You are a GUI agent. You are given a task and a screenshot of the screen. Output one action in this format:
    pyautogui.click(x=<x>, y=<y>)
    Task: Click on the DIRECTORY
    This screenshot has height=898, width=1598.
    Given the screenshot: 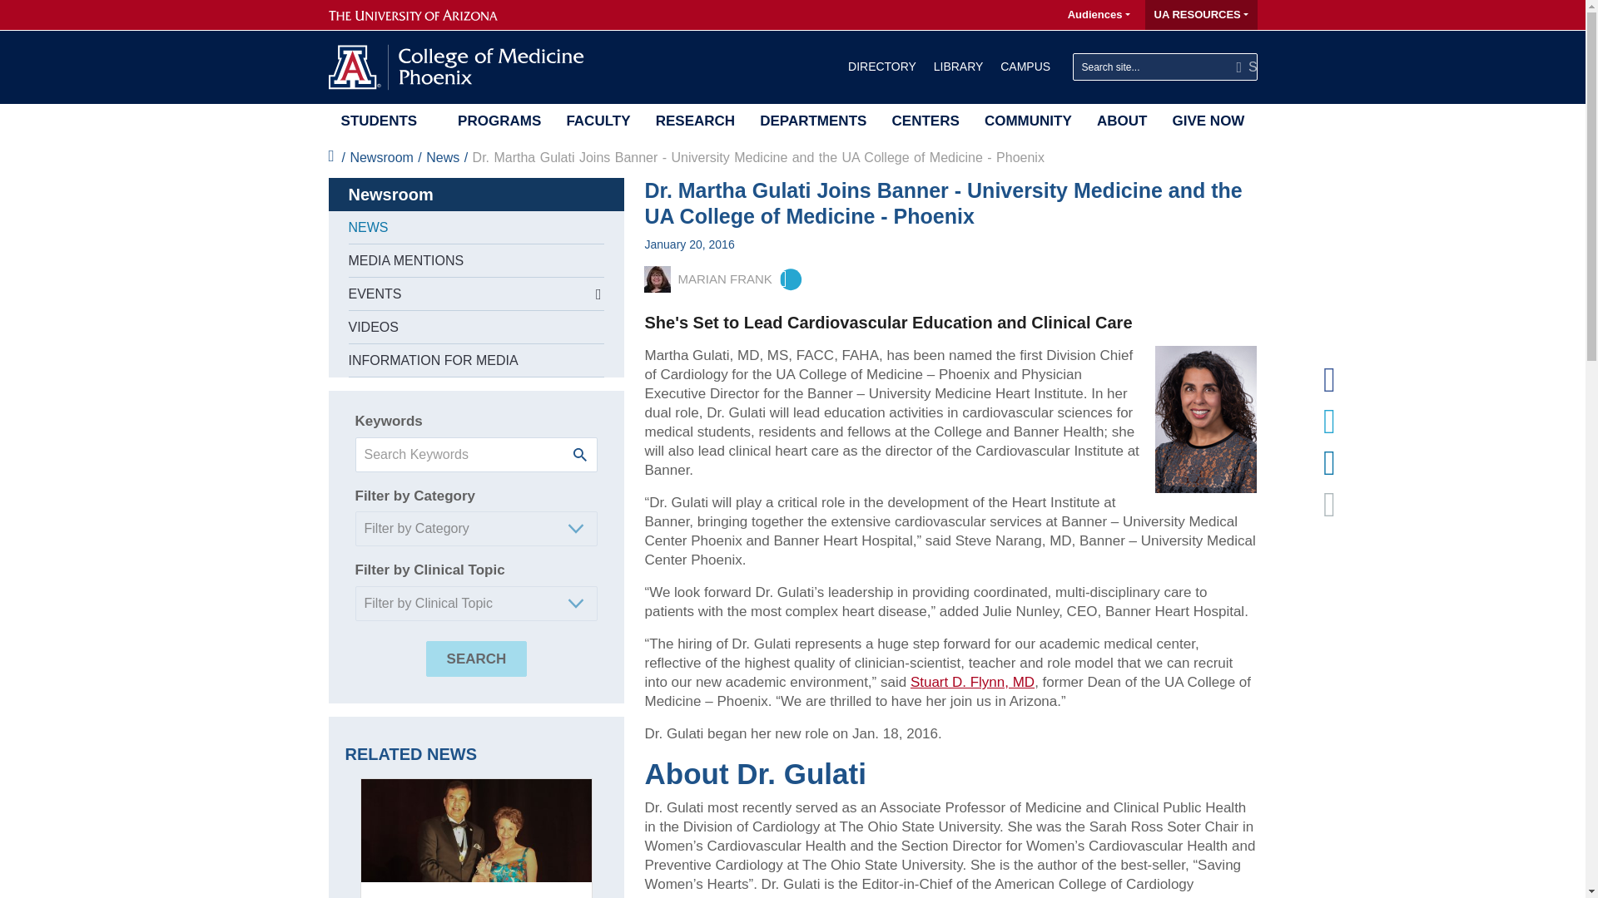 What is the action you would take?
    pyautogui.click(x=882, y=67)
    